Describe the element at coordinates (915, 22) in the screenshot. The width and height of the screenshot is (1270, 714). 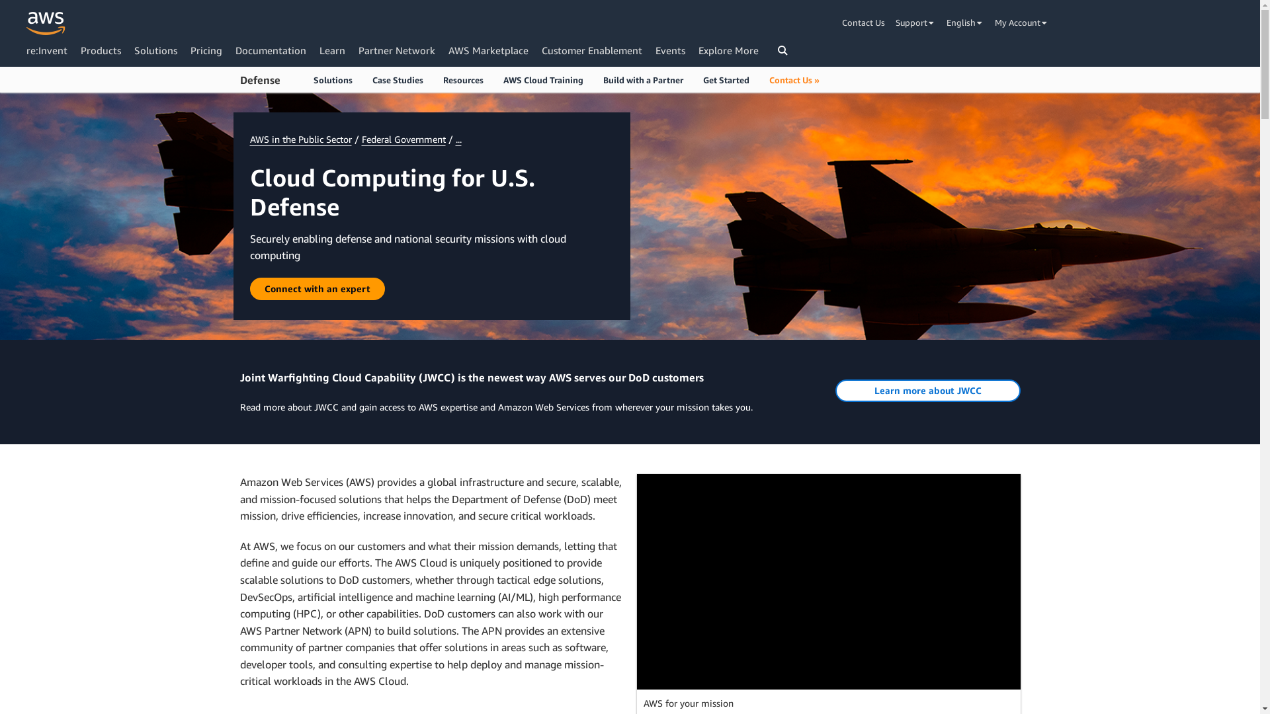
I see `Support ` at that location.